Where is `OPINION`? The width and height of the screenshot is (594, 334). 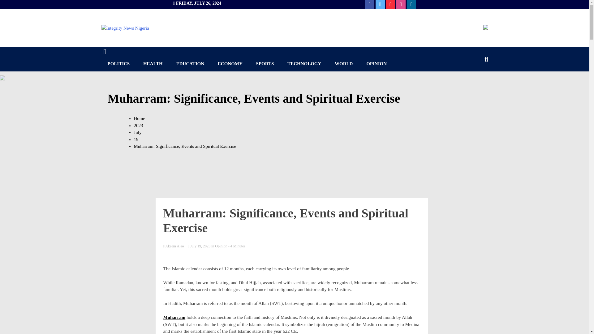 OPINION is located at coordinates (376, 64).